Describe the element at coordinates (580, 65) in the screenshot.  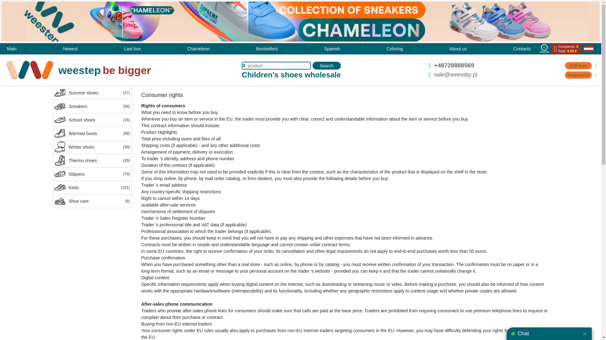
I see `B2B login` at that location.